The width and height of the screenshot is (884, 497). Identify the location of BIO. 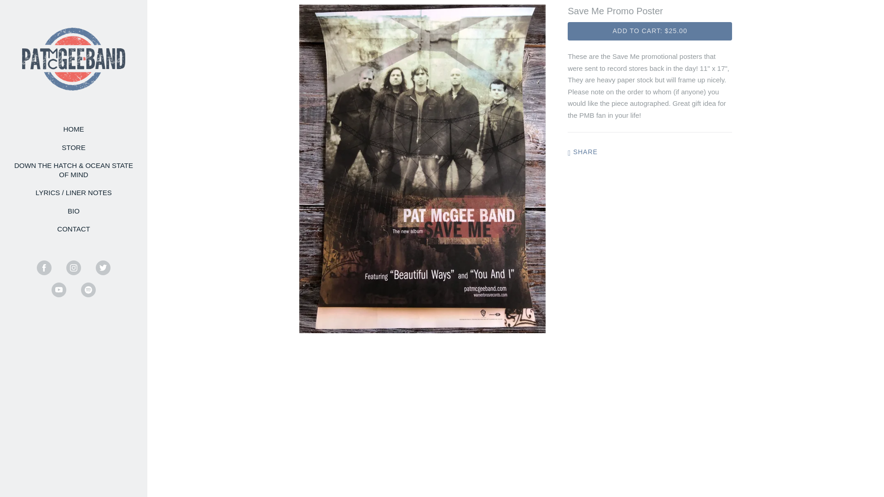
(74, 211).